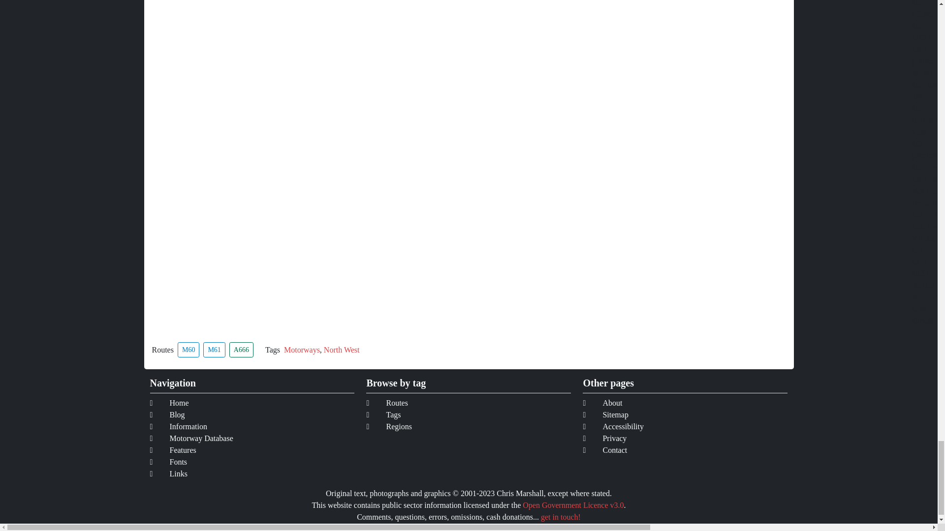 The image size is (945, 531). What do you see at coordinates (214, 349) in the screenshot?
I see `M61` at bounding box center [214, 349].